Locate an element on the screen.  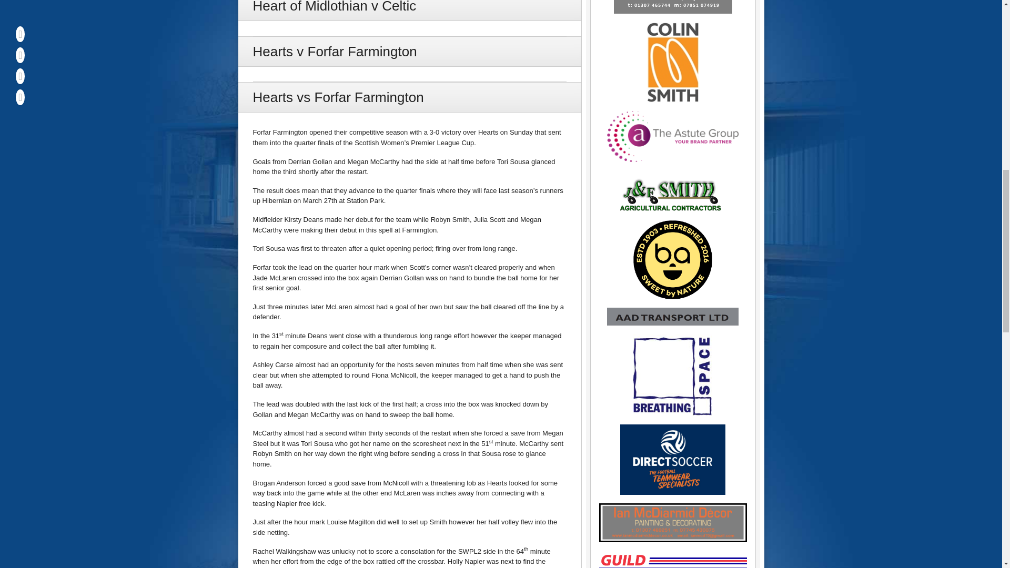
GuildHomesLtd is located at coordinates (672, 559).